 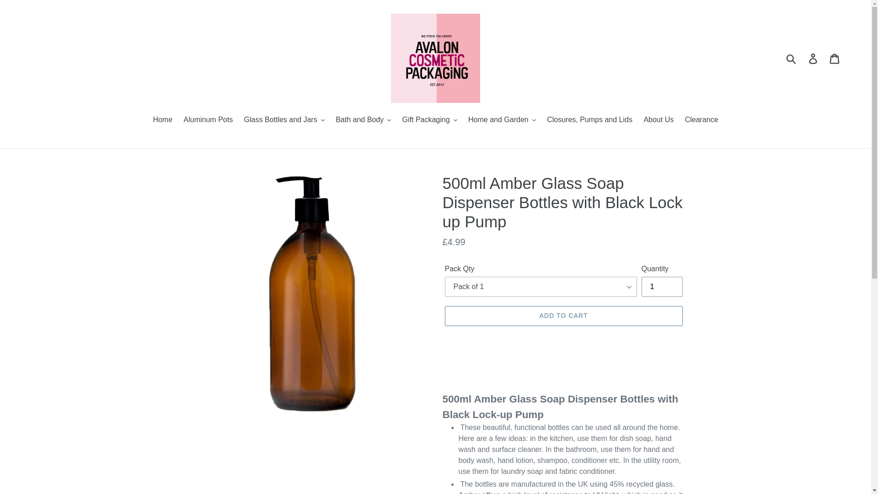 What do you see at coordinates (661, 286) in the screenshot?
I see `1` at bounding box center [661, 286].